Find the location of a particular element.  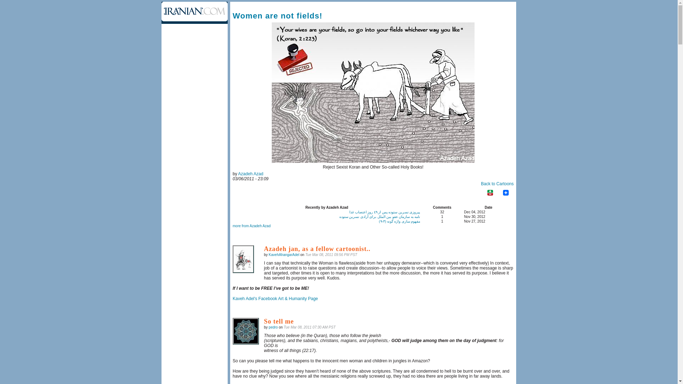

View user profile. is located at coordinates (250, 174).